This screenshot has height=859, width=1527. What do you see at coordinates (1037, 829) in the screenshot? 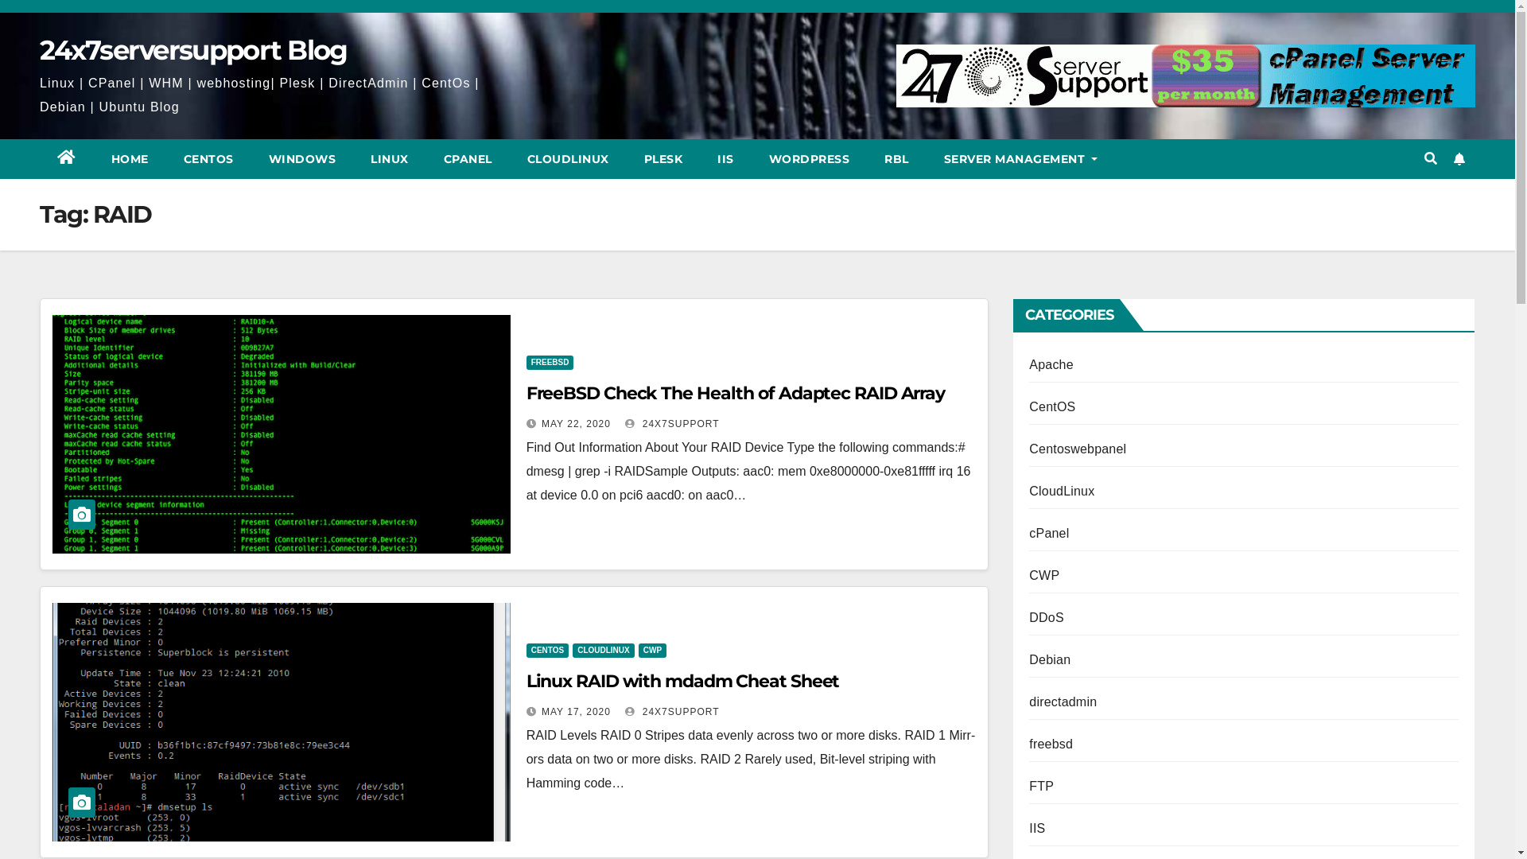
I see `IIS` at bounding box center [1037, 829].